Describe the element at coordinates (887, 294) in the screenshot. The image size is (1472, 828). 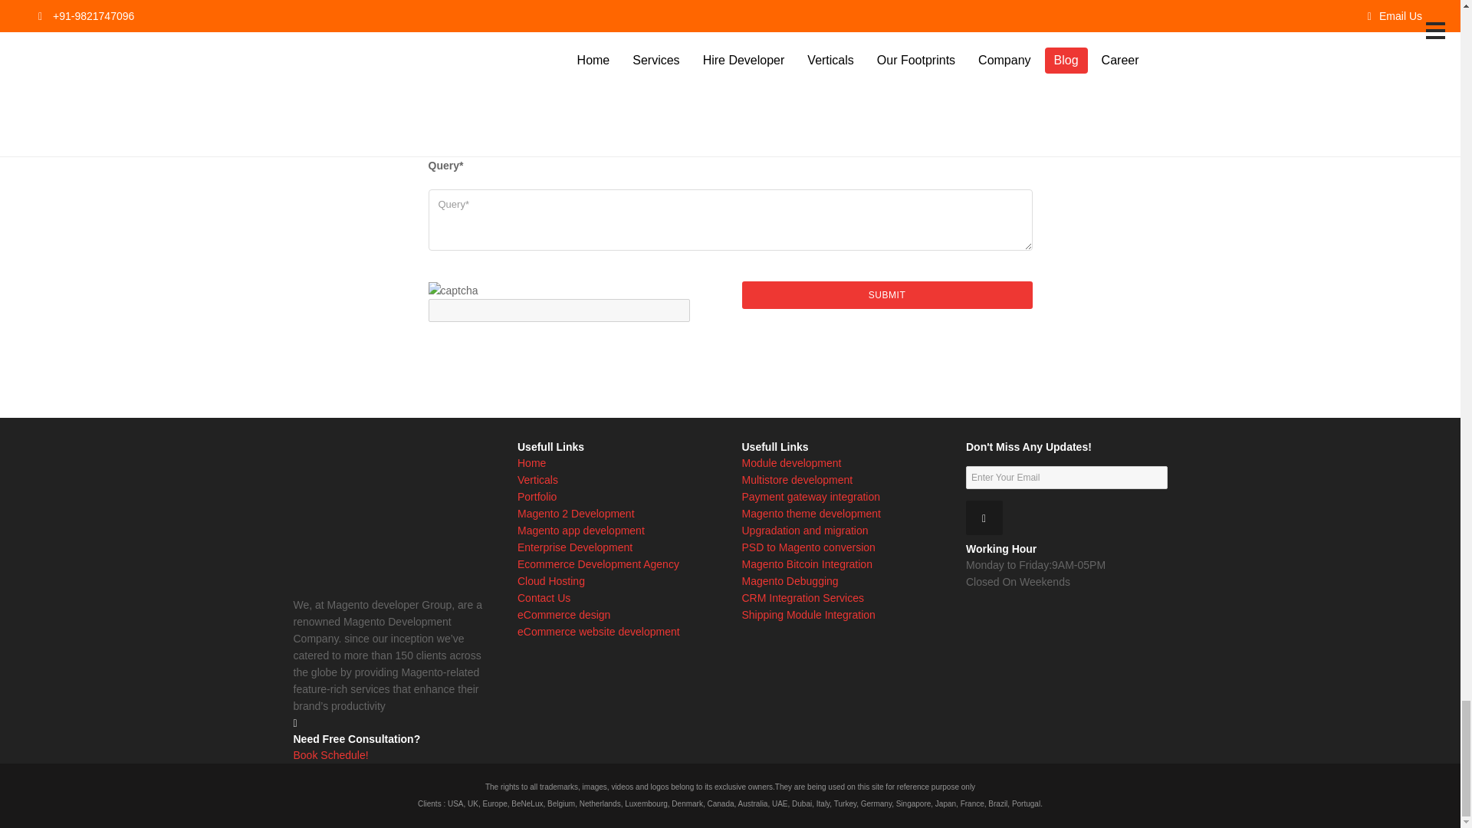
I see `Submit` at that location.